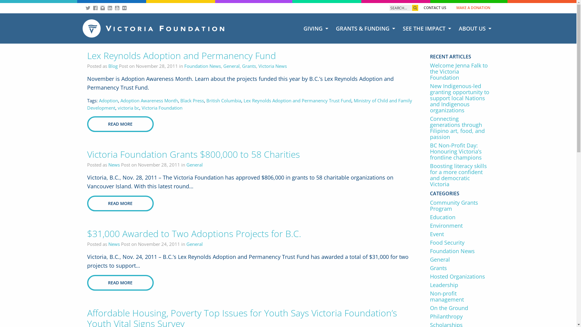  I want to click on victoria bc, so click(128, 108).